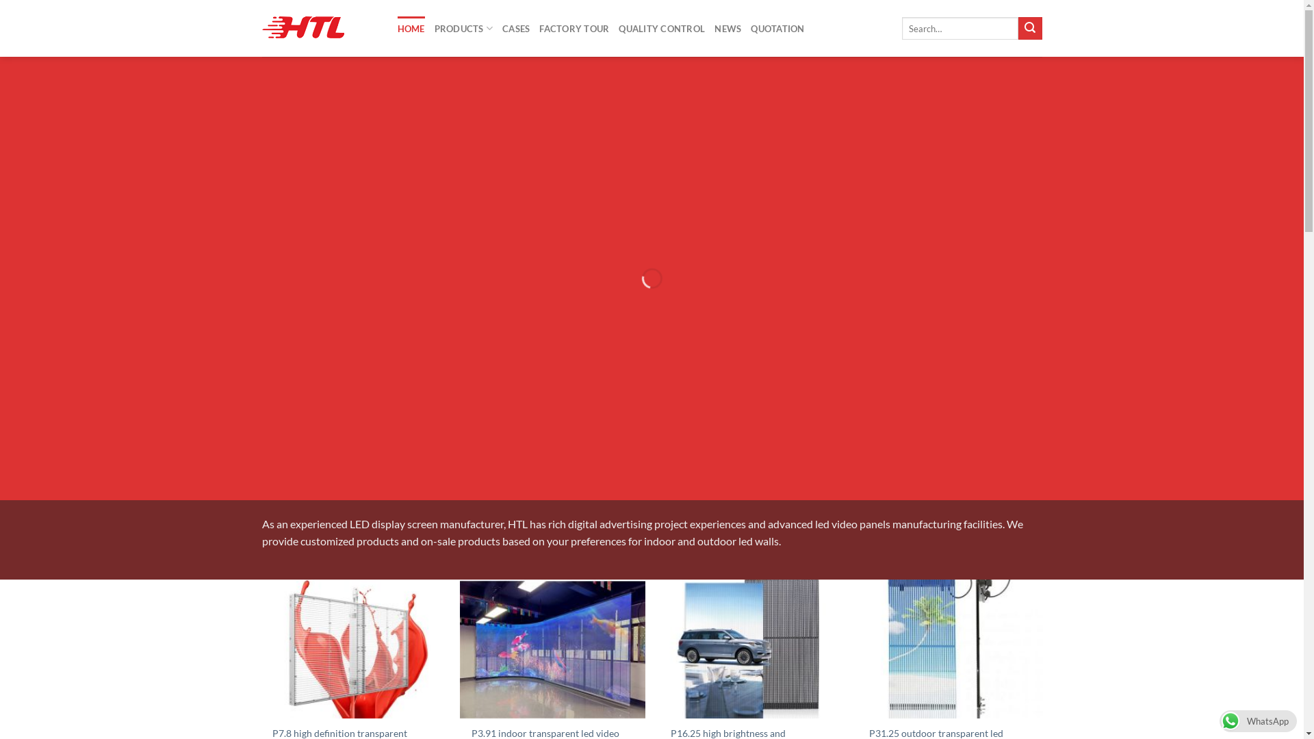  Describe the element at coordinates (662, 29) in the screenshot. I see `QUALITY CONTROL` at that location.